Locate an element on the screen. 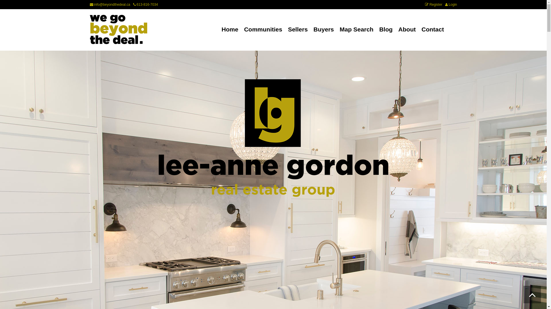 Image resolution: width=551 pixels, height=309 pixels.  Register is located at coordinates (434, 5).